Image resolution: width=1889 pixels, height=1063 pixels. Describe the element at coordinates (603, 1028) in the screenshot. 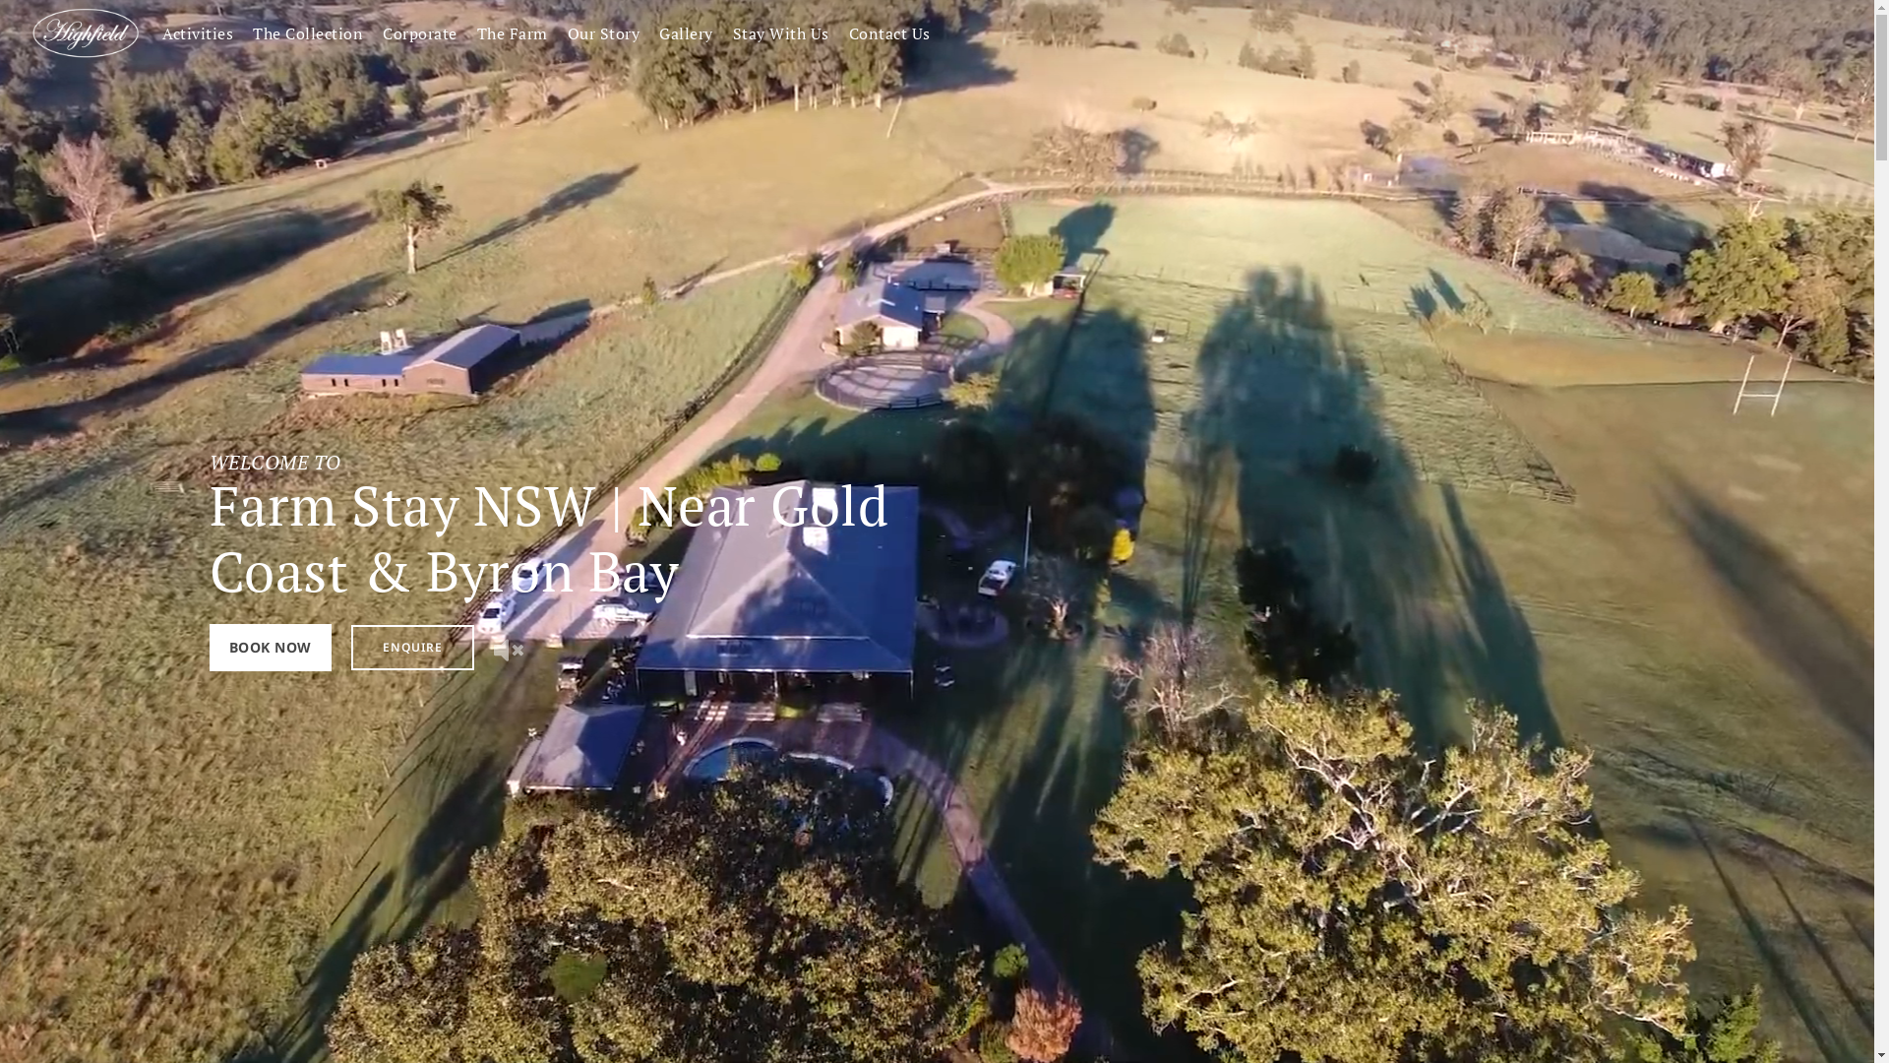

I see `Our Story` at that location.